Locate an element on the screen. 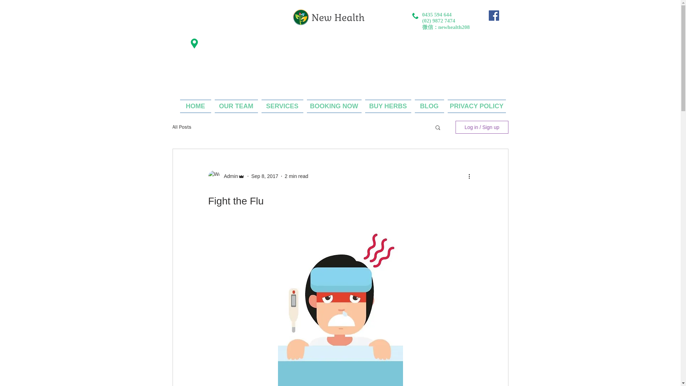 The image size is (686, 386). BOOKING NOW is located at coordinates (334, 106).